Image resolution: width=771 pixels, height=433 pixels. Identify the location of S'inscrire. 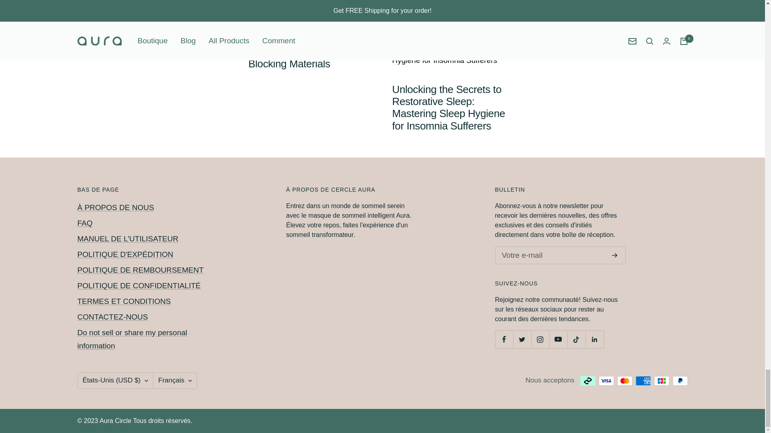
(614, 255).